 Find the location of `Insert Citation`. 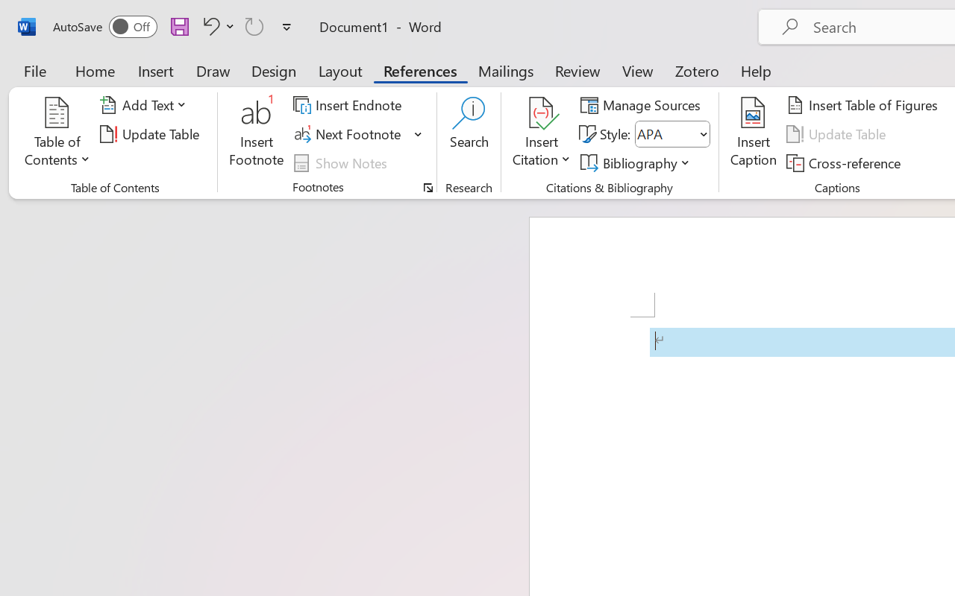

Insert Citation is located at coordinates (542, 134).